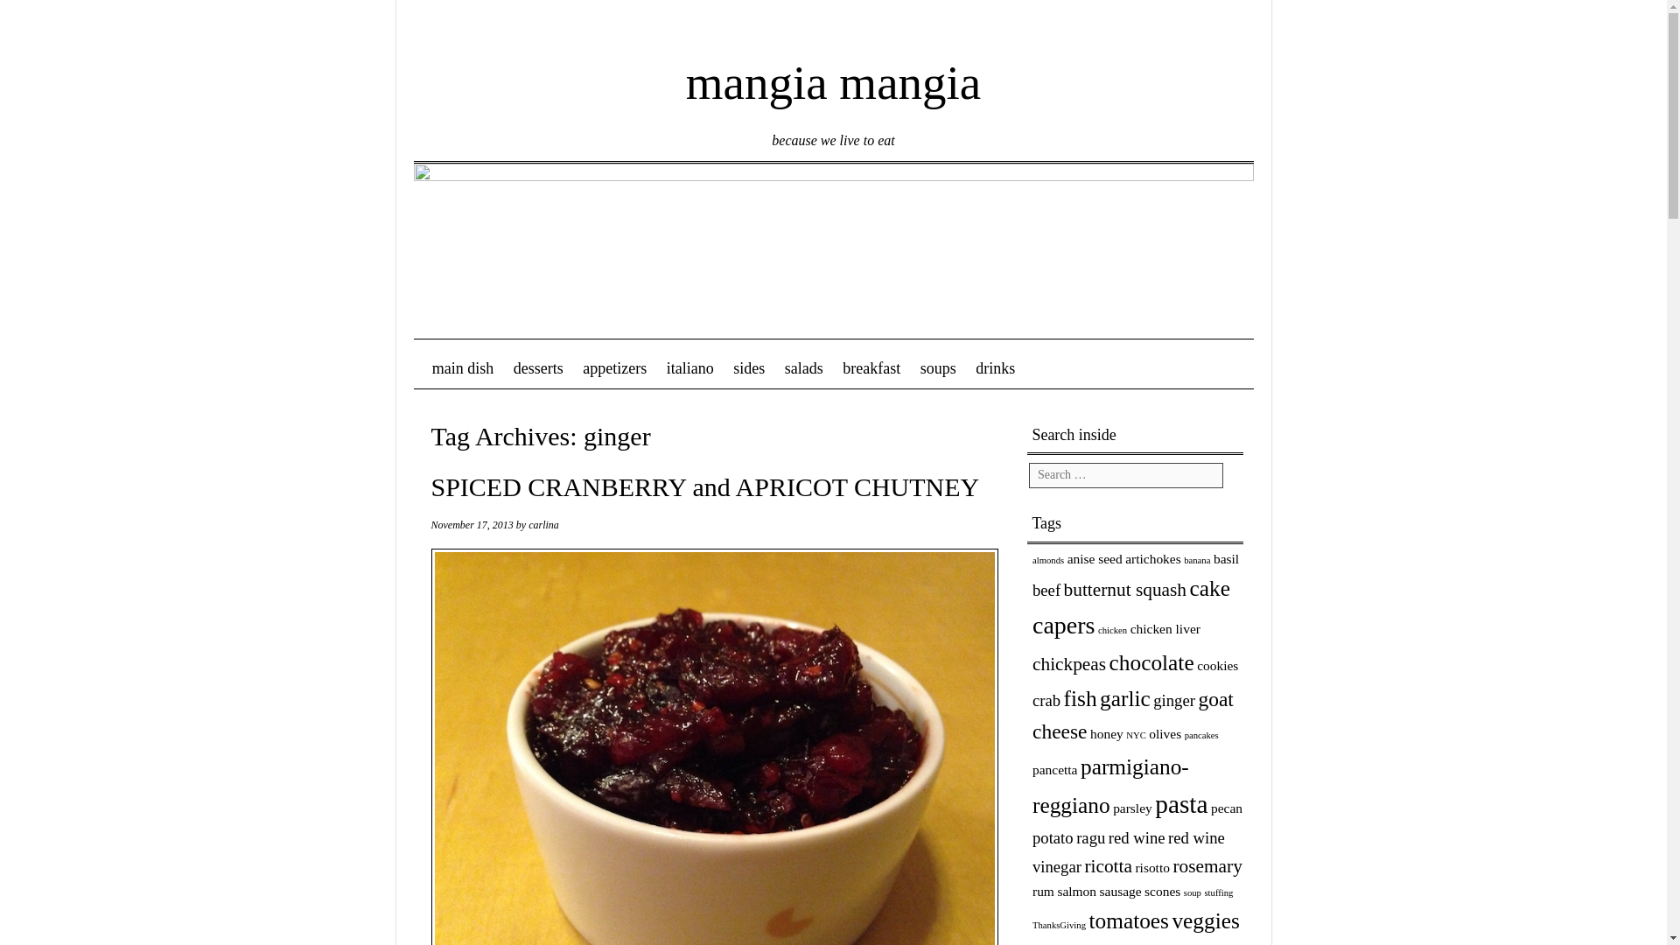  What do you see at coordinates (45, 24) in the screenshot?
I see `Search` at bounding box center [45, 24].